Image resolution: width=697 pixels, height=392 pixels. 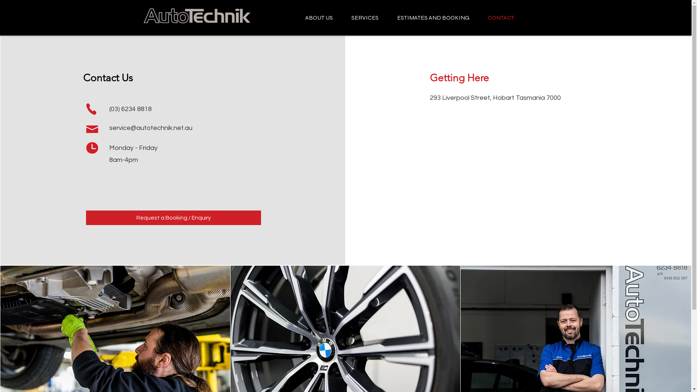 I want to click on service@autotechnik.net.au, so click(x=151, y=128).